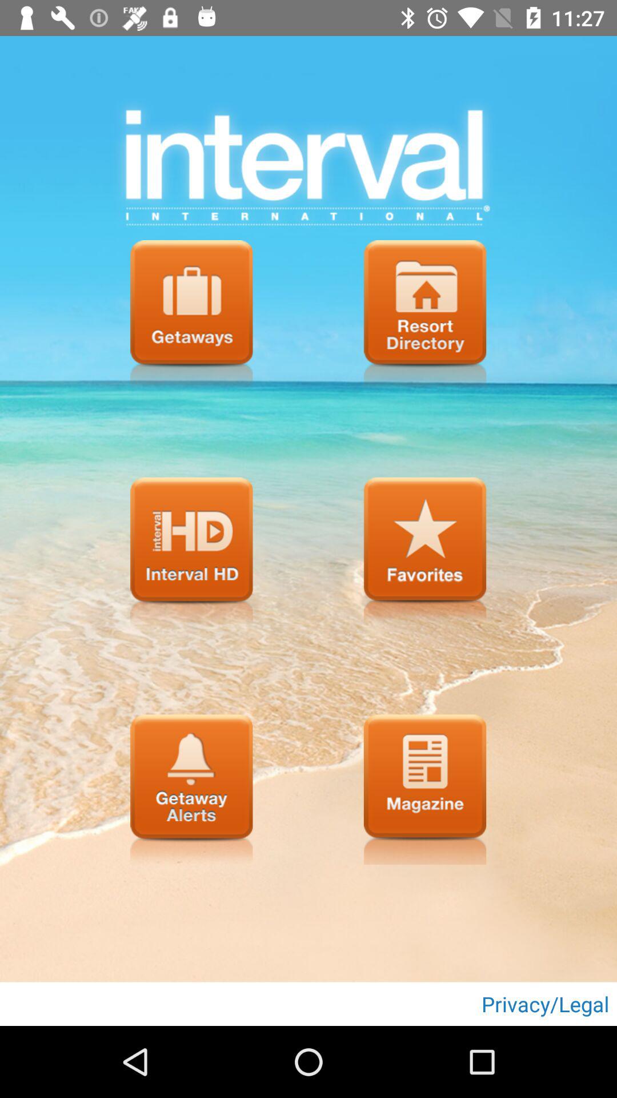 This screenshot has width=617, height=1098. I want to click on magazine option, so click(425, 789).